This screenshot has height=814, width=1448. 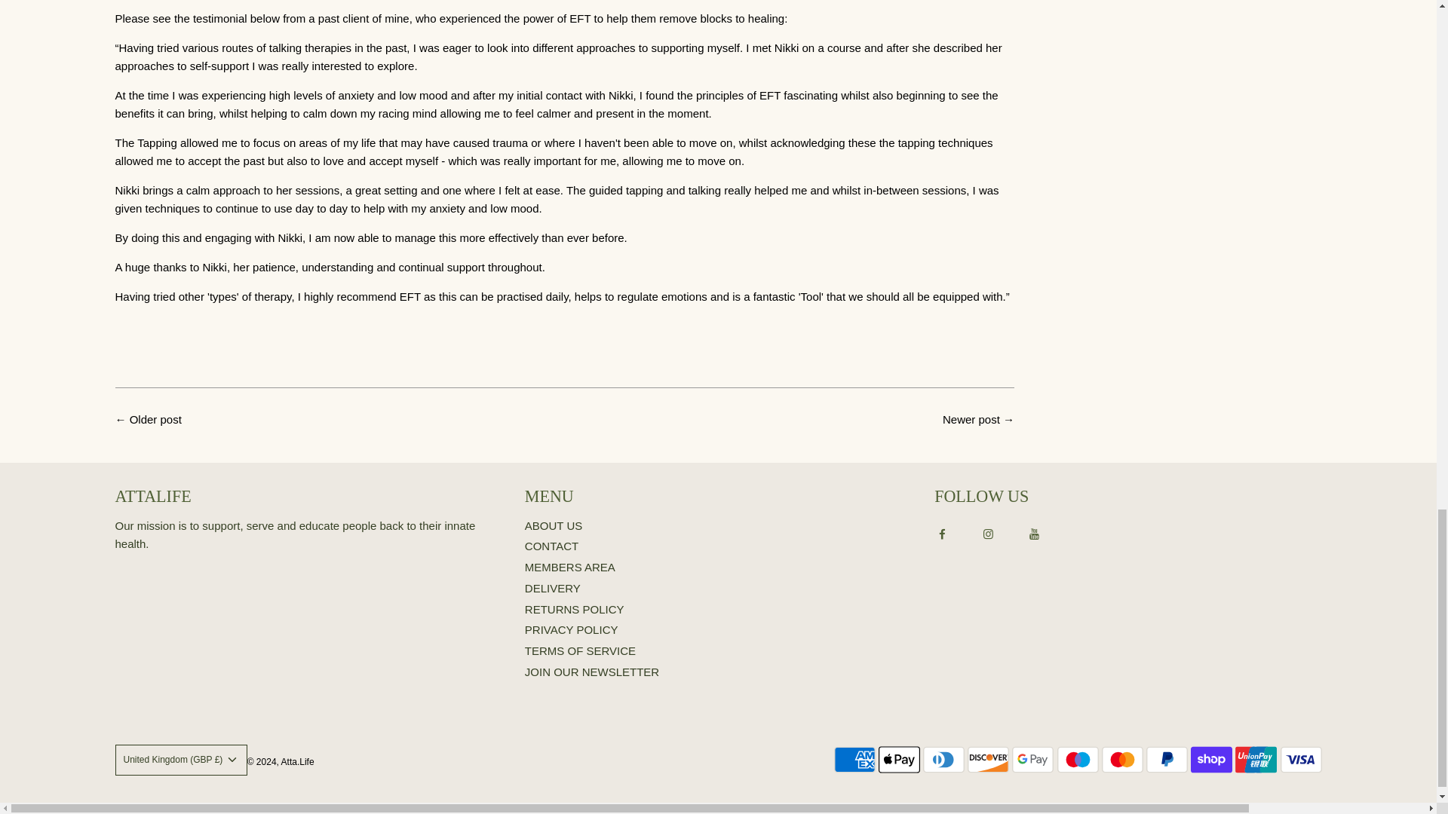 What do you see at coordinates (988, 760) in the screenshot?
I see `Discover` at bounding box center [988, 760].